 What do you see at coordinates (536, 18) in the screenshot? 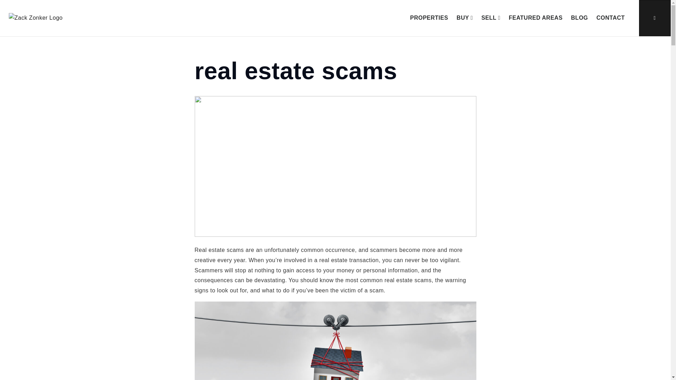
I see `FEATURED AREAS` at bounding box center [536, 18].